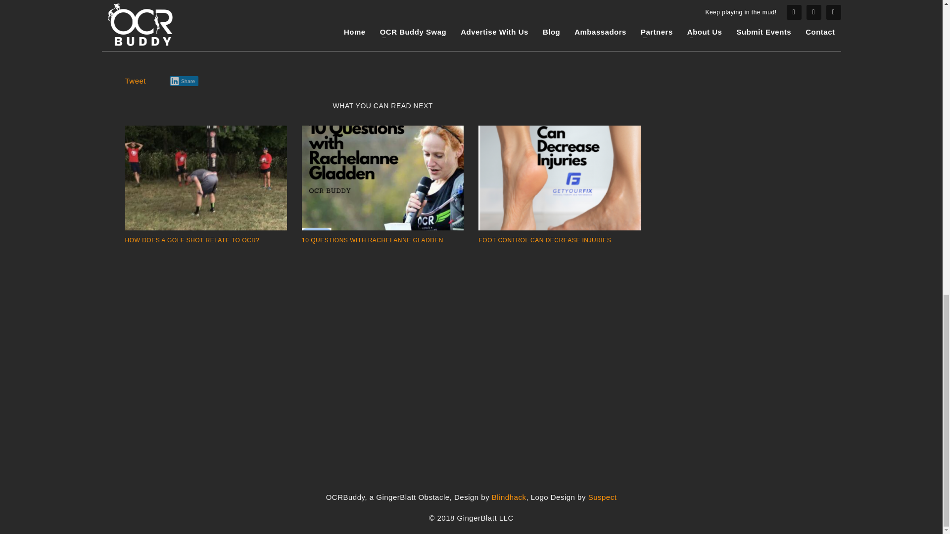 This screenshot has height=534, width=950. What do you see at coordinates (382, 178) in the screenshot?
I see `10 Questions with Rachelanne Gladden` at bounding box center [382, 178].